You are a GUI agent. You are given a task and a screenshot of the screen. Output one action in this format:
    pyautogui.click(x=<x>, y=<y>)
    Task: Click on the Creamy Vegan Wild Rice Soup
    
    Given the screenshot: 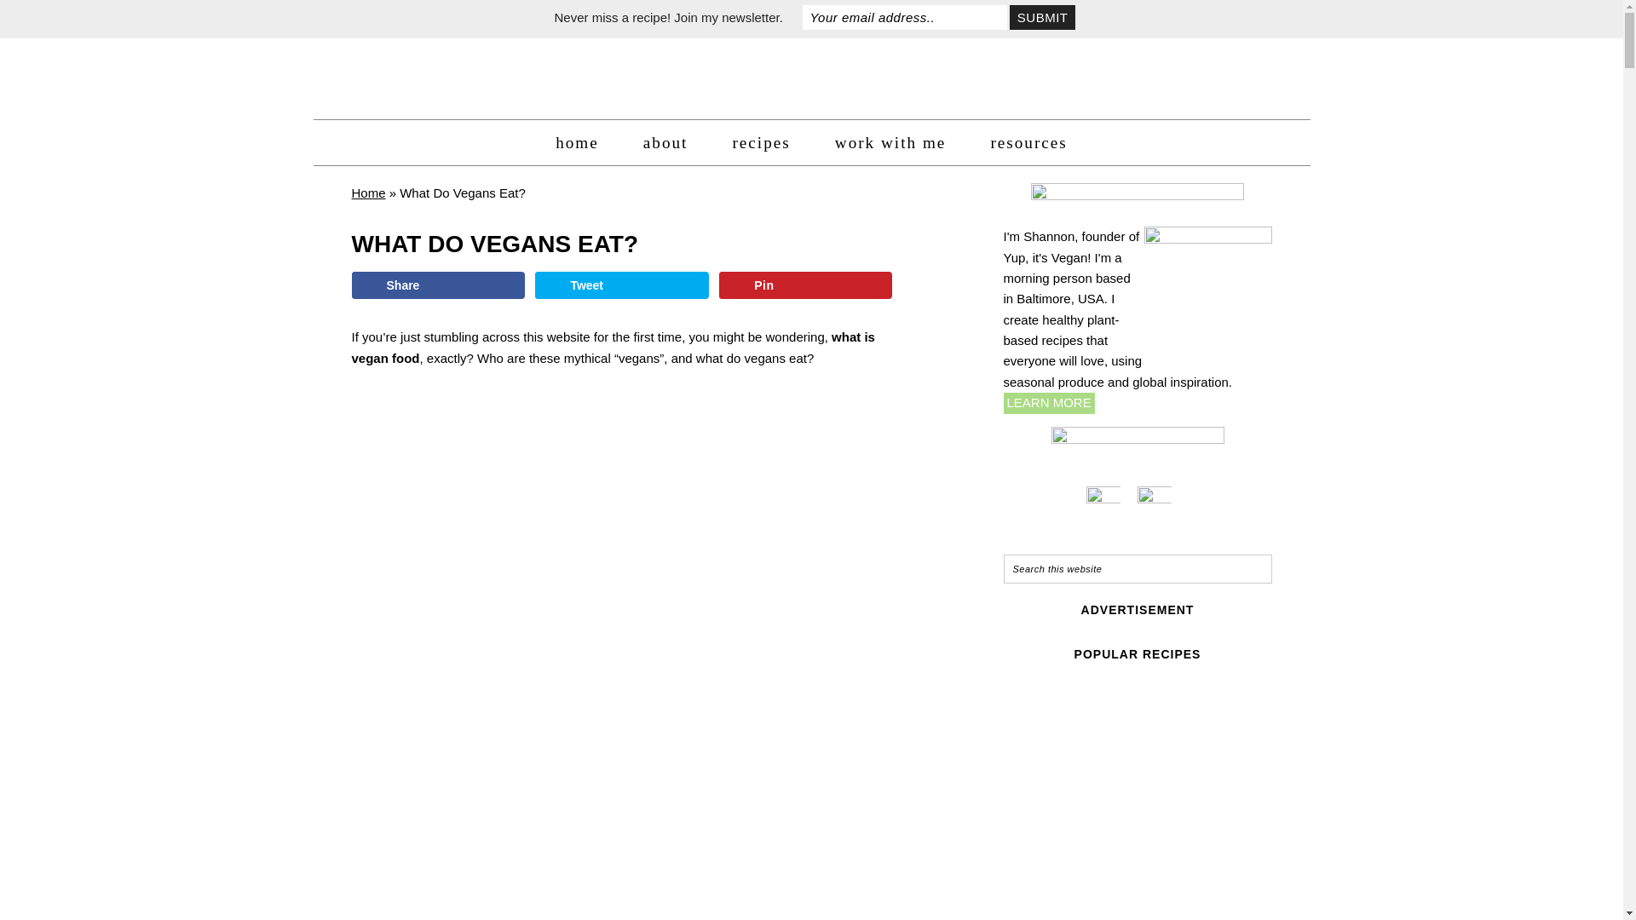 What is the action you would take?
    pyautogui.click(x=1069, y=738)
    